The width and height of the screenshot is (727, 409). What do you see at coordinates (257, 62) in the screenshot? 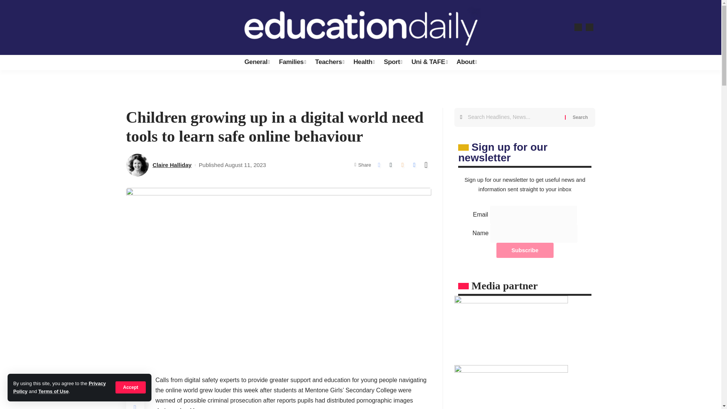
I see `General` at bounding box center [257, 62].